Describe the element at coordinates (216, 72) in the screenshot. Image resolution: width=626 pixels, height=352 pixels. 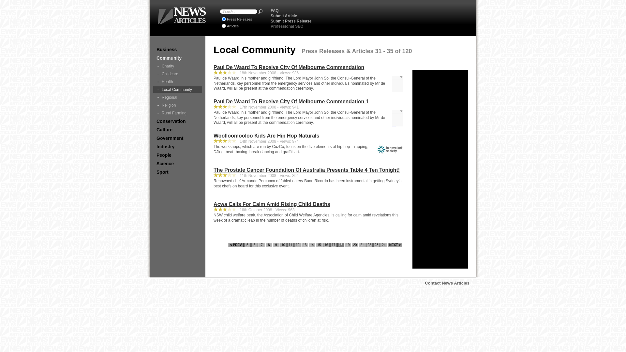
I see `3 Star Rating` at that location.